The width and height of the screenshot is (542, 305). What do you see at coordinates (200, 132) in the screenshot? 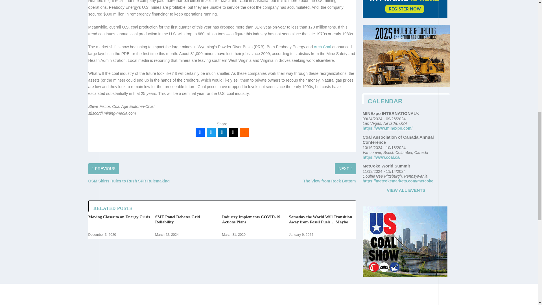
I see `Share this on Facebook` at bounding box center [200, 132].